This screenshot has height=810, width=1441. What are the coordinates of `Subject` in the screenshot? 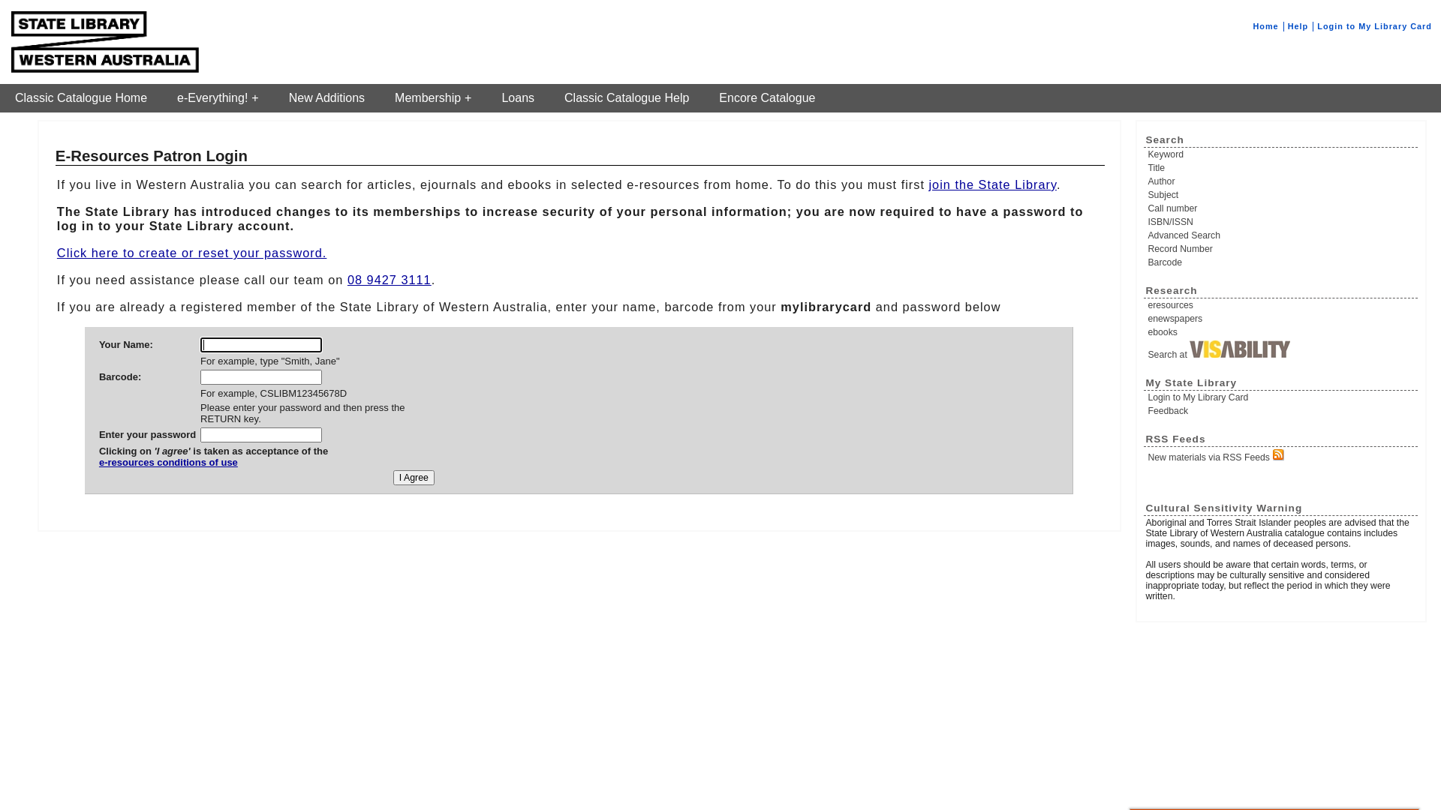 It's located at (1282, 195).